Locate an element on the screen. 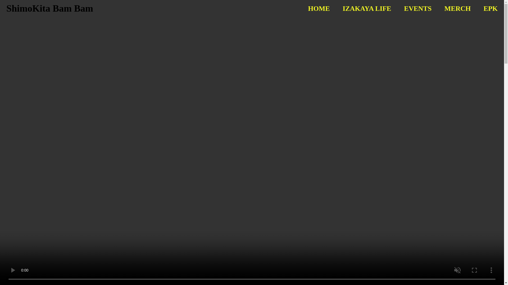 This screenshot has width=508, height=285. MERCH is located at coordinates (458, 8).